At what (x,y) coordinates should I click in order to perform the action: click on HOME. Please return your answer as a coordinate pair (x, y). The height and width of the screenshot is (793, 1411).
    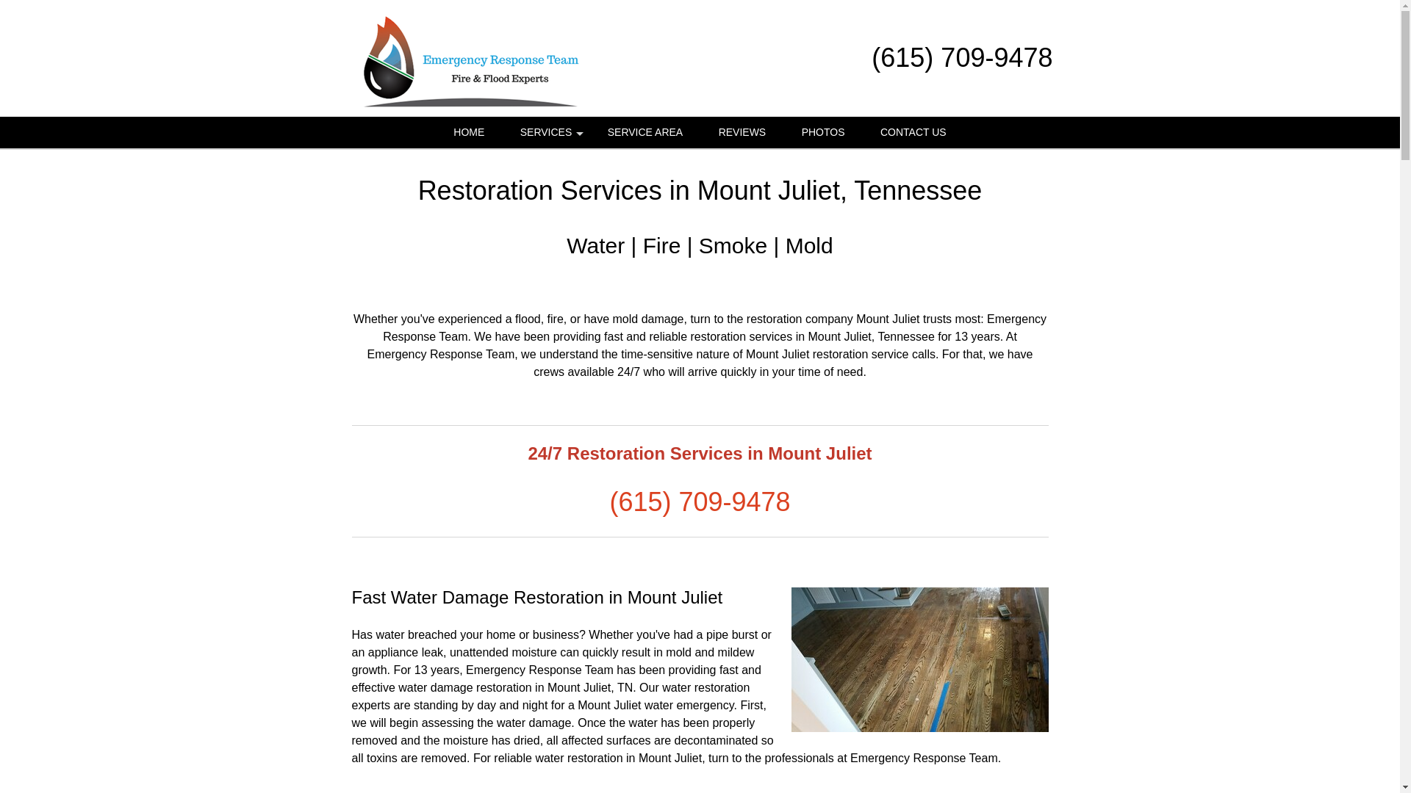
    Looking at the image, I should click on (469, 132).